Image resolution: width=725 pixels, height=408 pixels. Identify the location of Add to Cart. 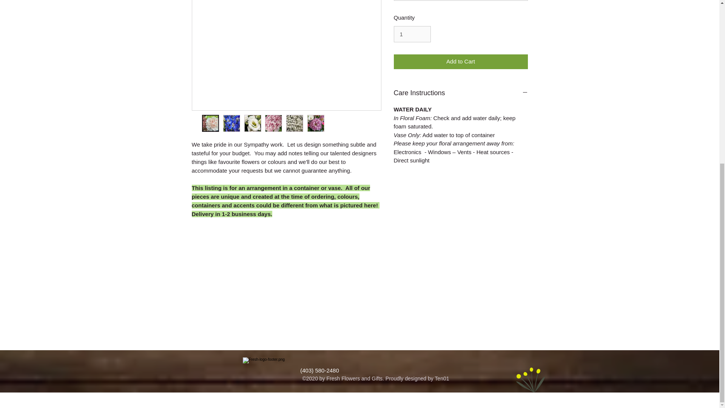
(461, 61).